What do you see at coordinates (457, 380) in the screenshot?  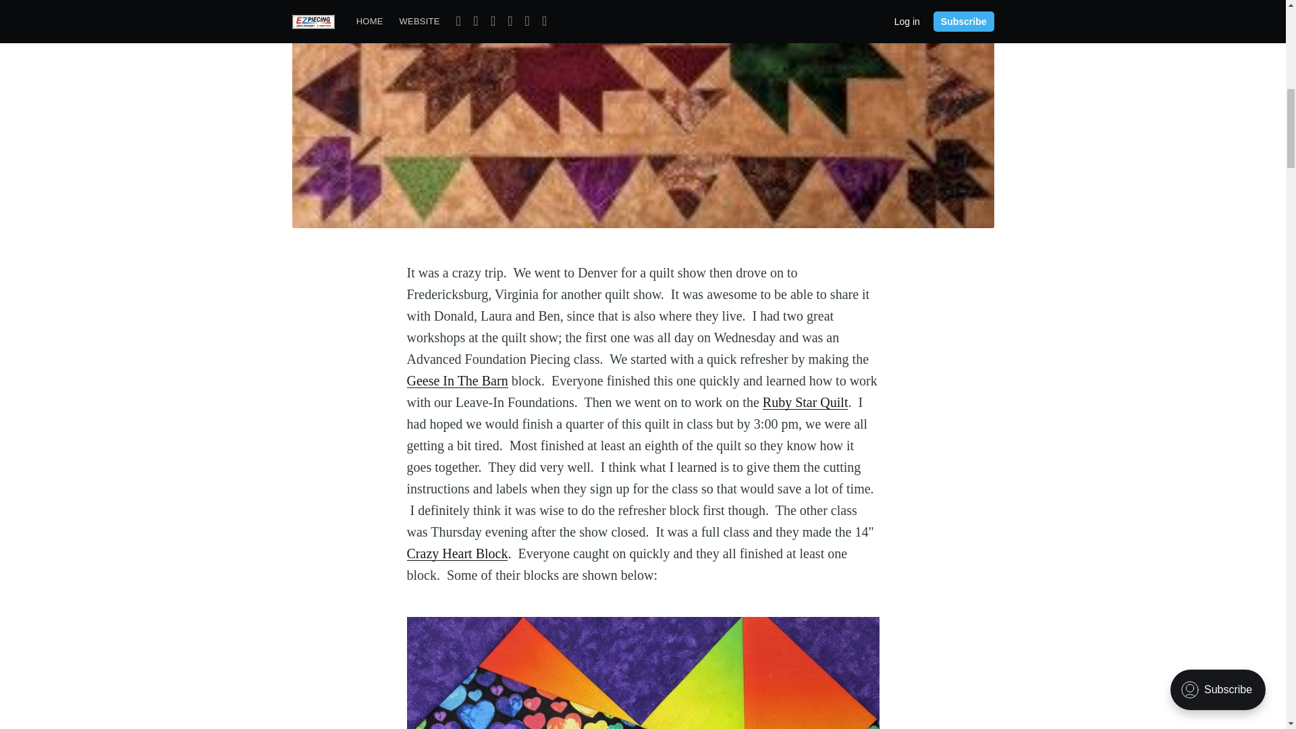 I see `Geese In The Barn` at bounding box center [457, 380].